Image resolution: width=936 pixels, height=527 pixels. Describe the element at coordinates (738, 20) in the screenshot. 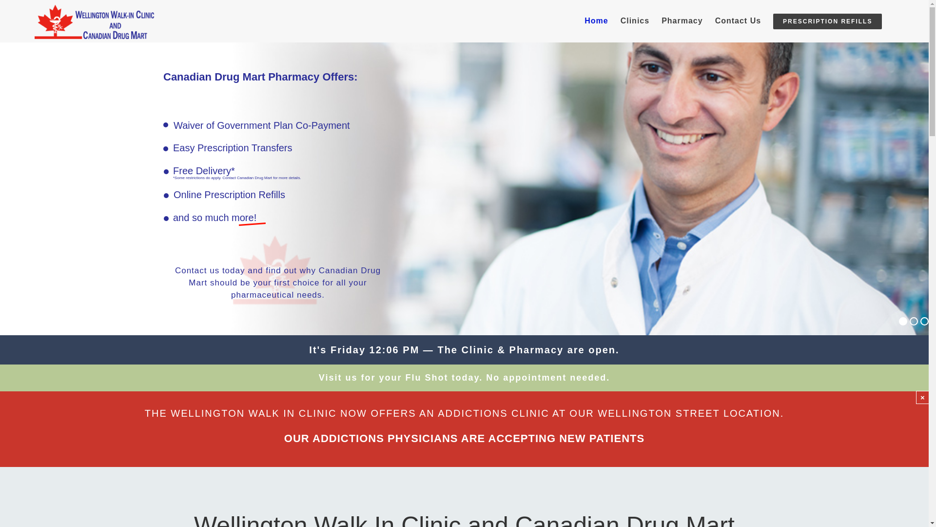

I see `Contact Us` at that location.